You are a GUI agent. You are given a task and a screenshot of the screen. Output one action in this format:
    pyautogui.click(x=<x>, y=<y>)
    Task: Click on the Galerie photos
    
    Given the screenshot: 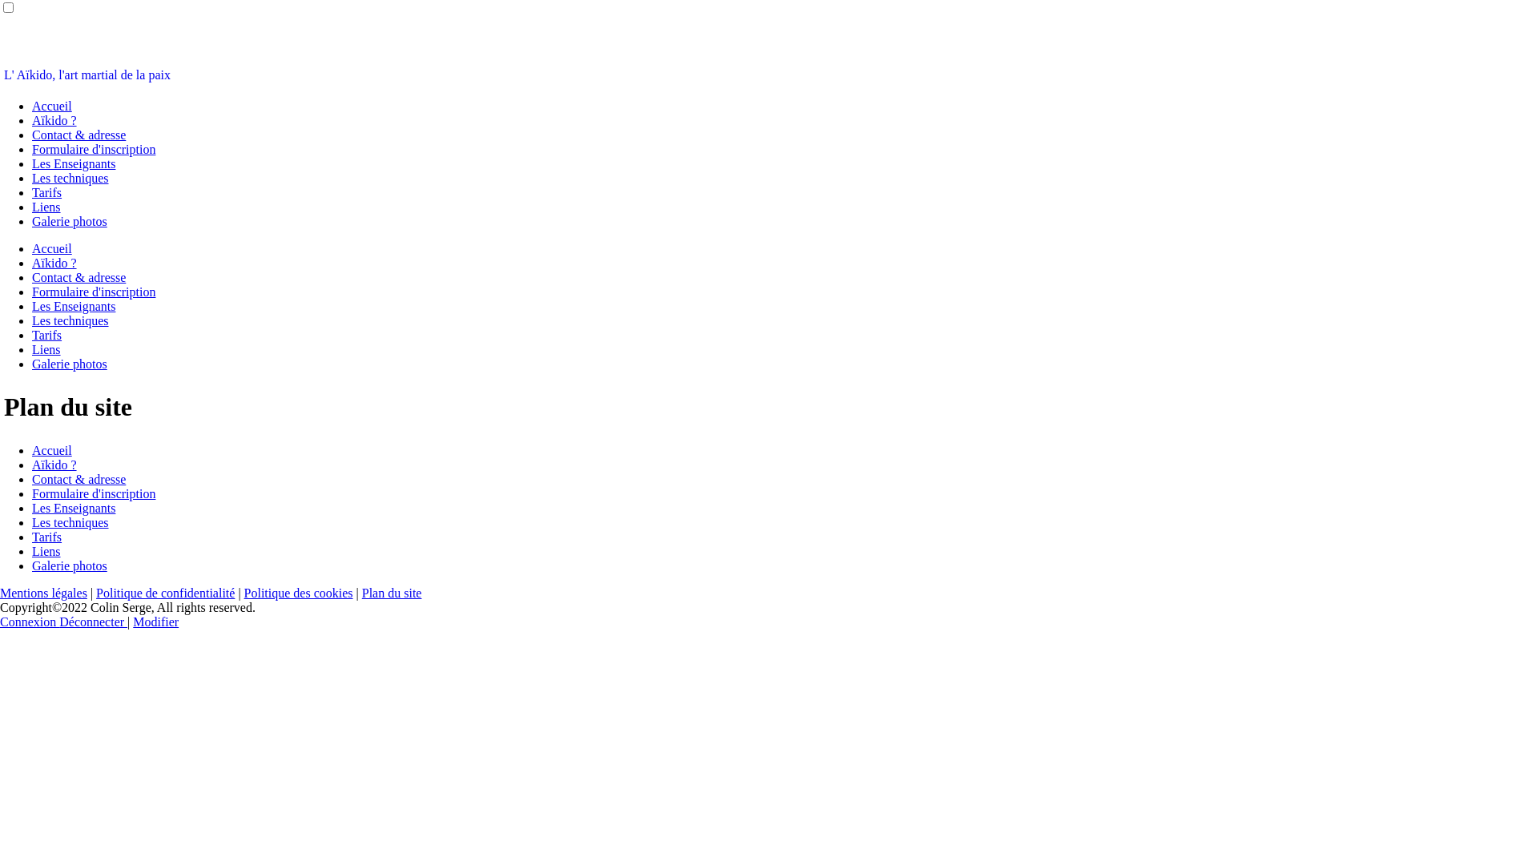 What is the action you would take?
    pyautogui.click(x=70, y=565)
    